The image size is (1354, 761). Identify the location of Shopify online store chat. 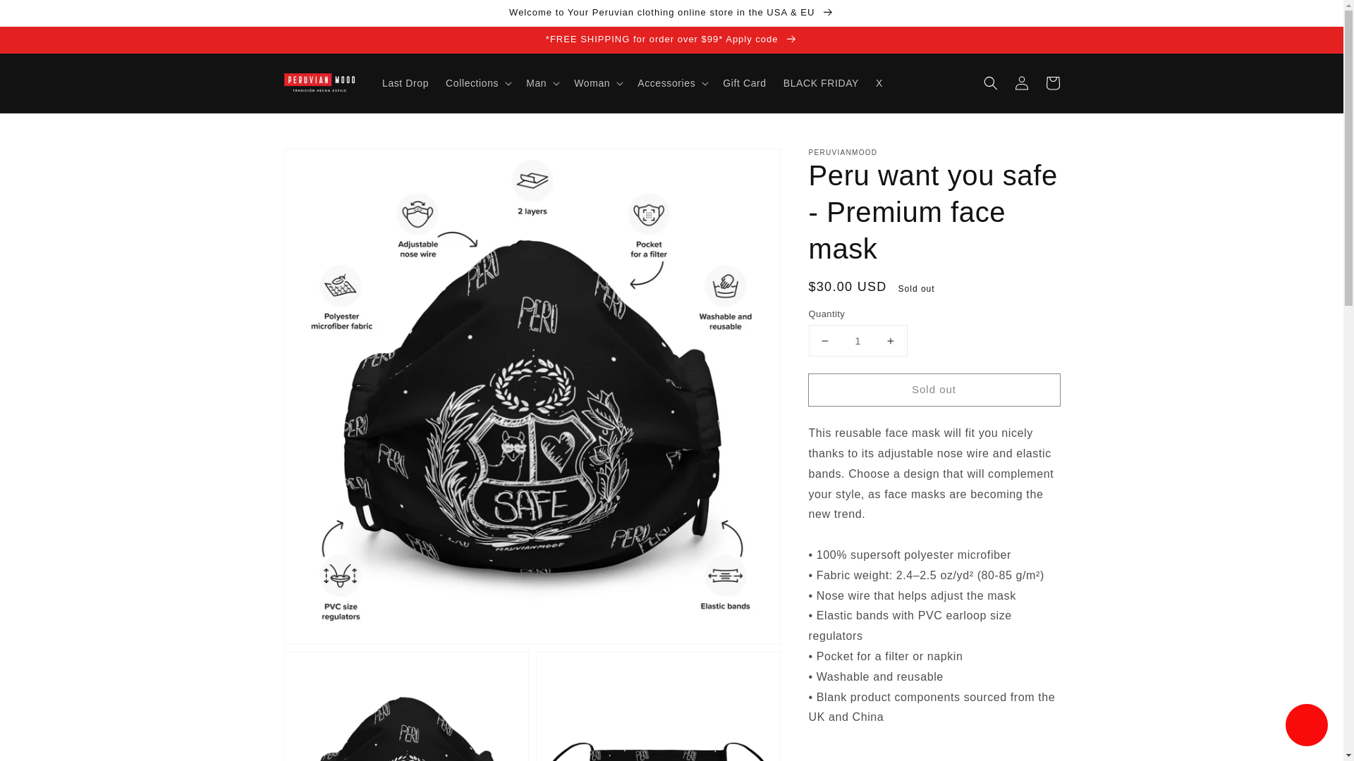
(1306, 726).